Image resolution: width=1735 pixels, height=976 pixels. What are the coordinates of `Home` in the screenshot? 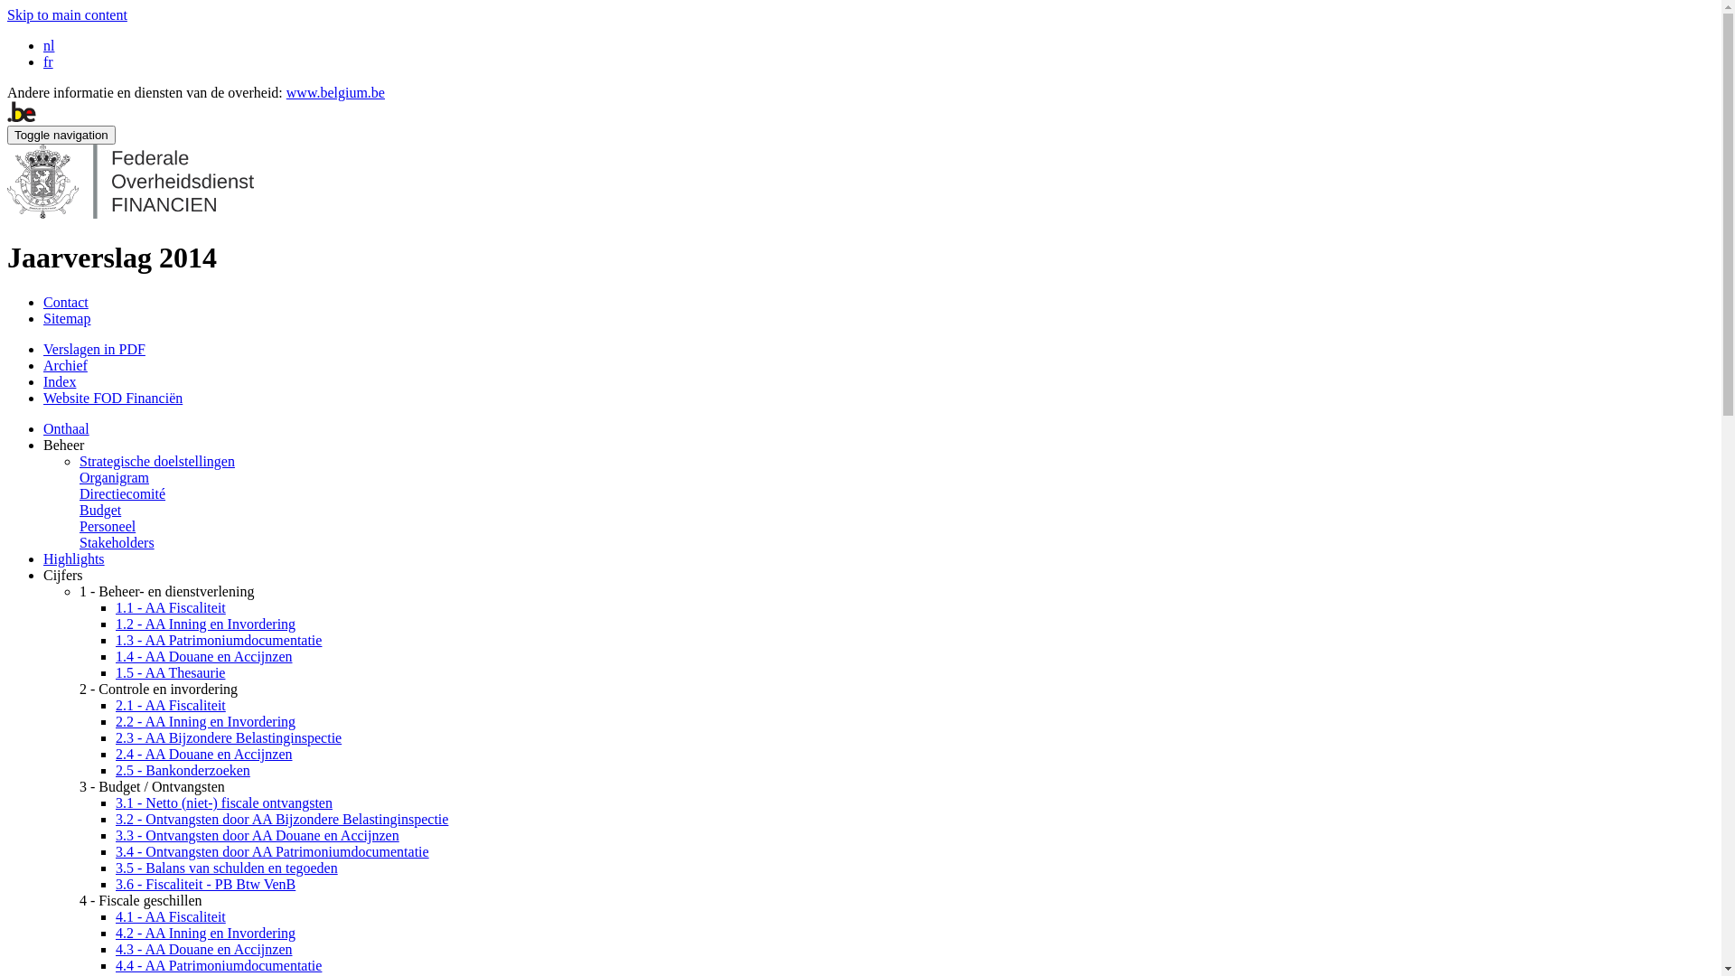 It's located at (130, 213).